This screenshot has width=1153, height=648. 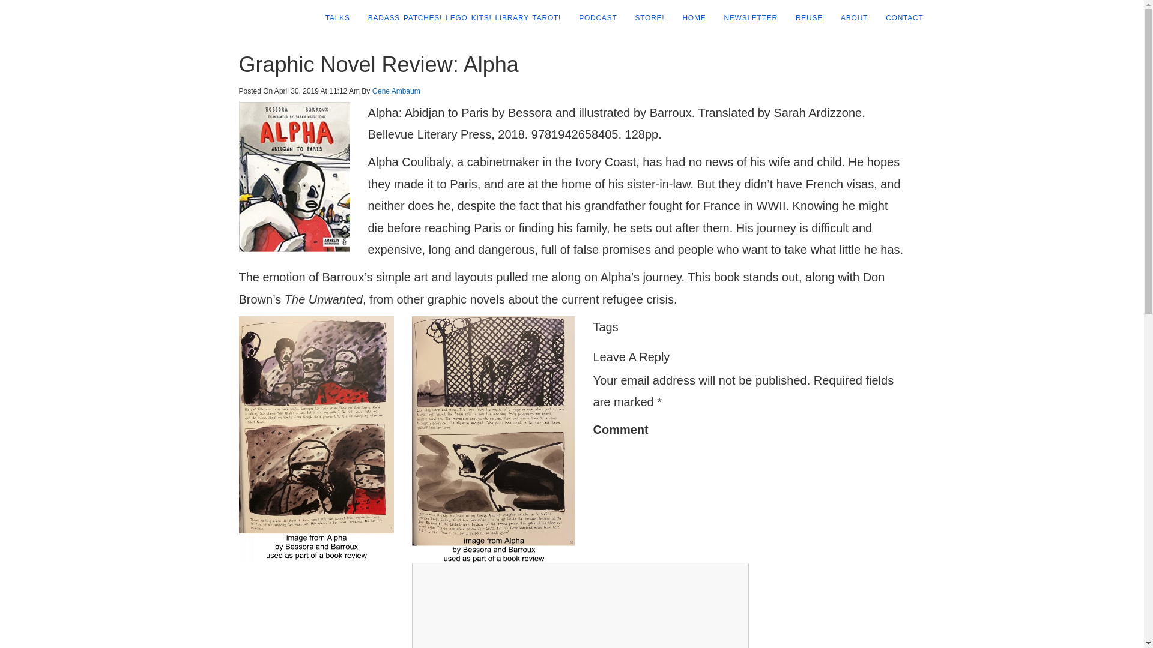 I want to click on STORE!, so click(x=645, y=18).